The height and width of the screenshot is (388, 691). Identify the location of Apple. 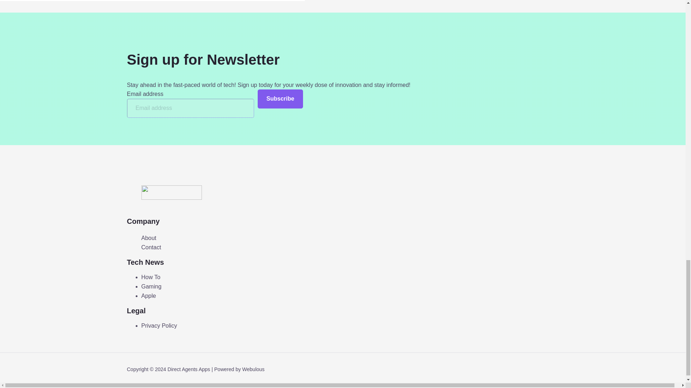
(148, 296).